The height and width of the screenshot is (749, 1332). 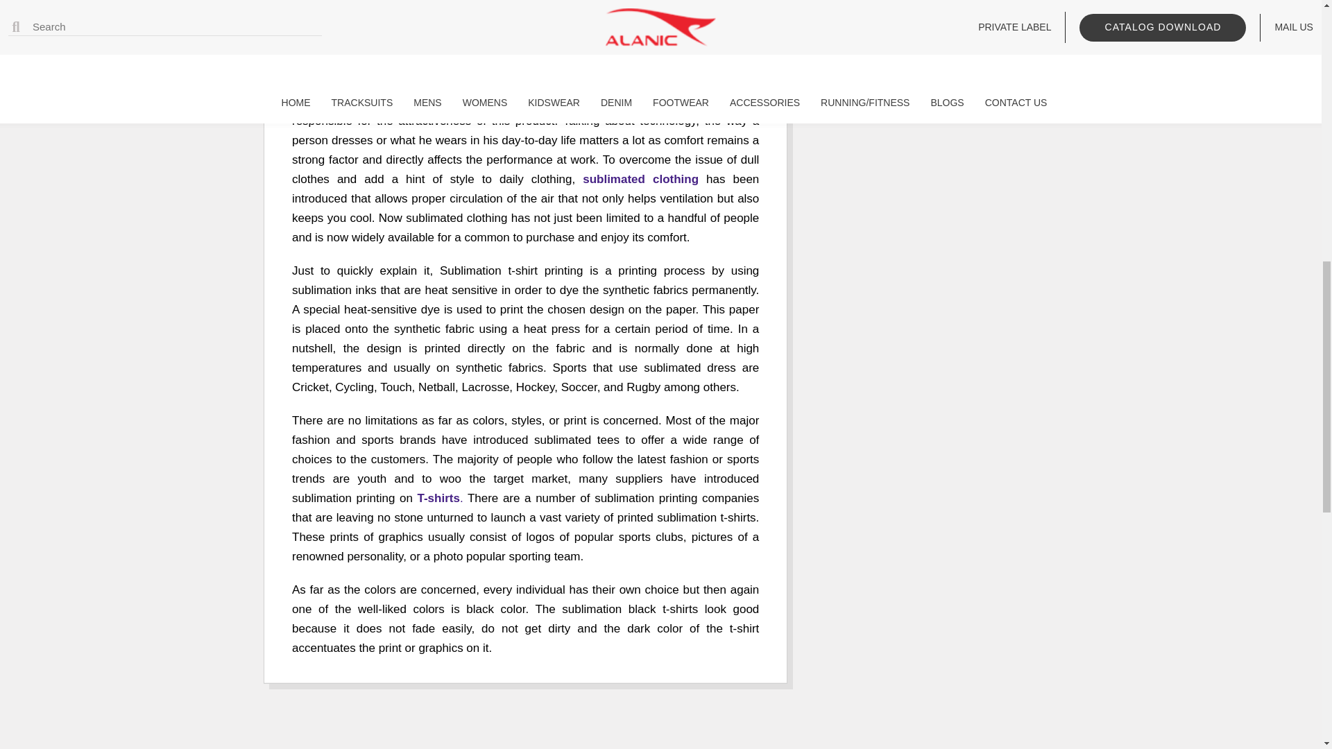 What do you see at coordinates (640, 179) in the screenshot?
I see `sublimated tees` at bounding box center [640, 179].